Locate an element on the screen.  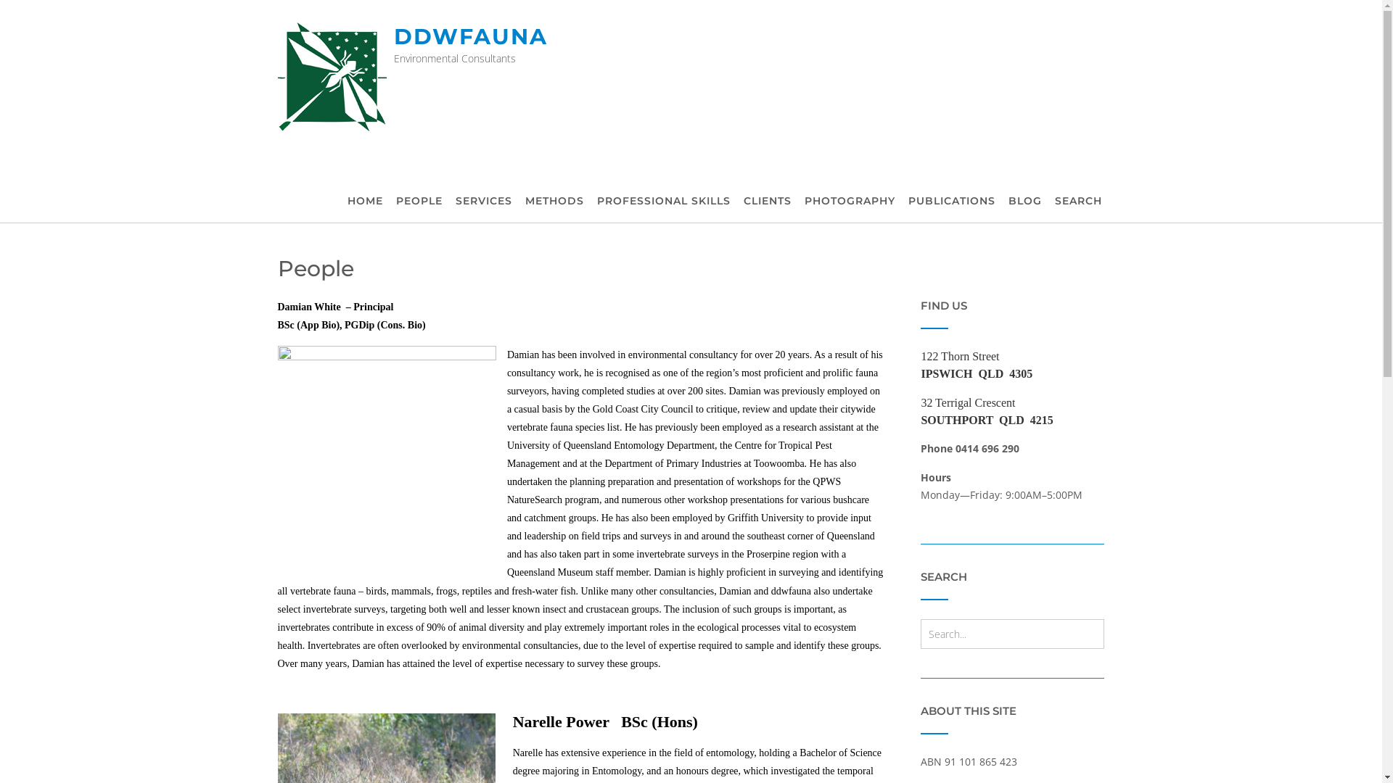
METHODS is located at coordinates (554, 202).